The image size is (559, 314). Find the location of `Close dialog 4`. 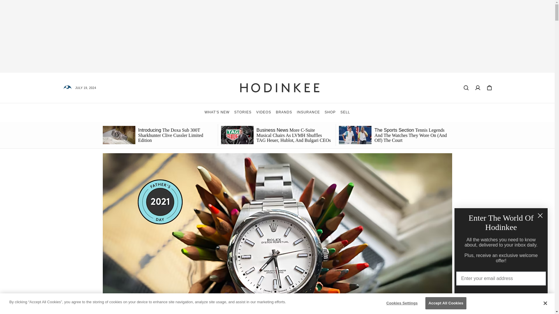

Close dialog 4 is located at coordinates (540, 215).